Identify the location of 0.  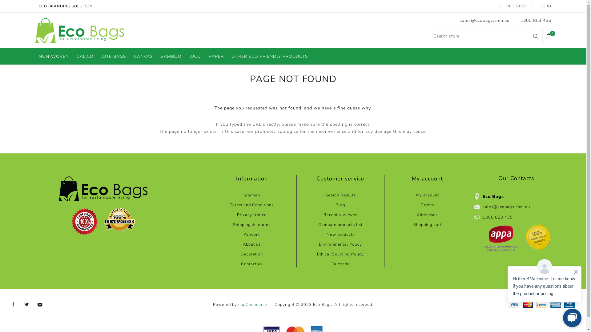
(549, 36).